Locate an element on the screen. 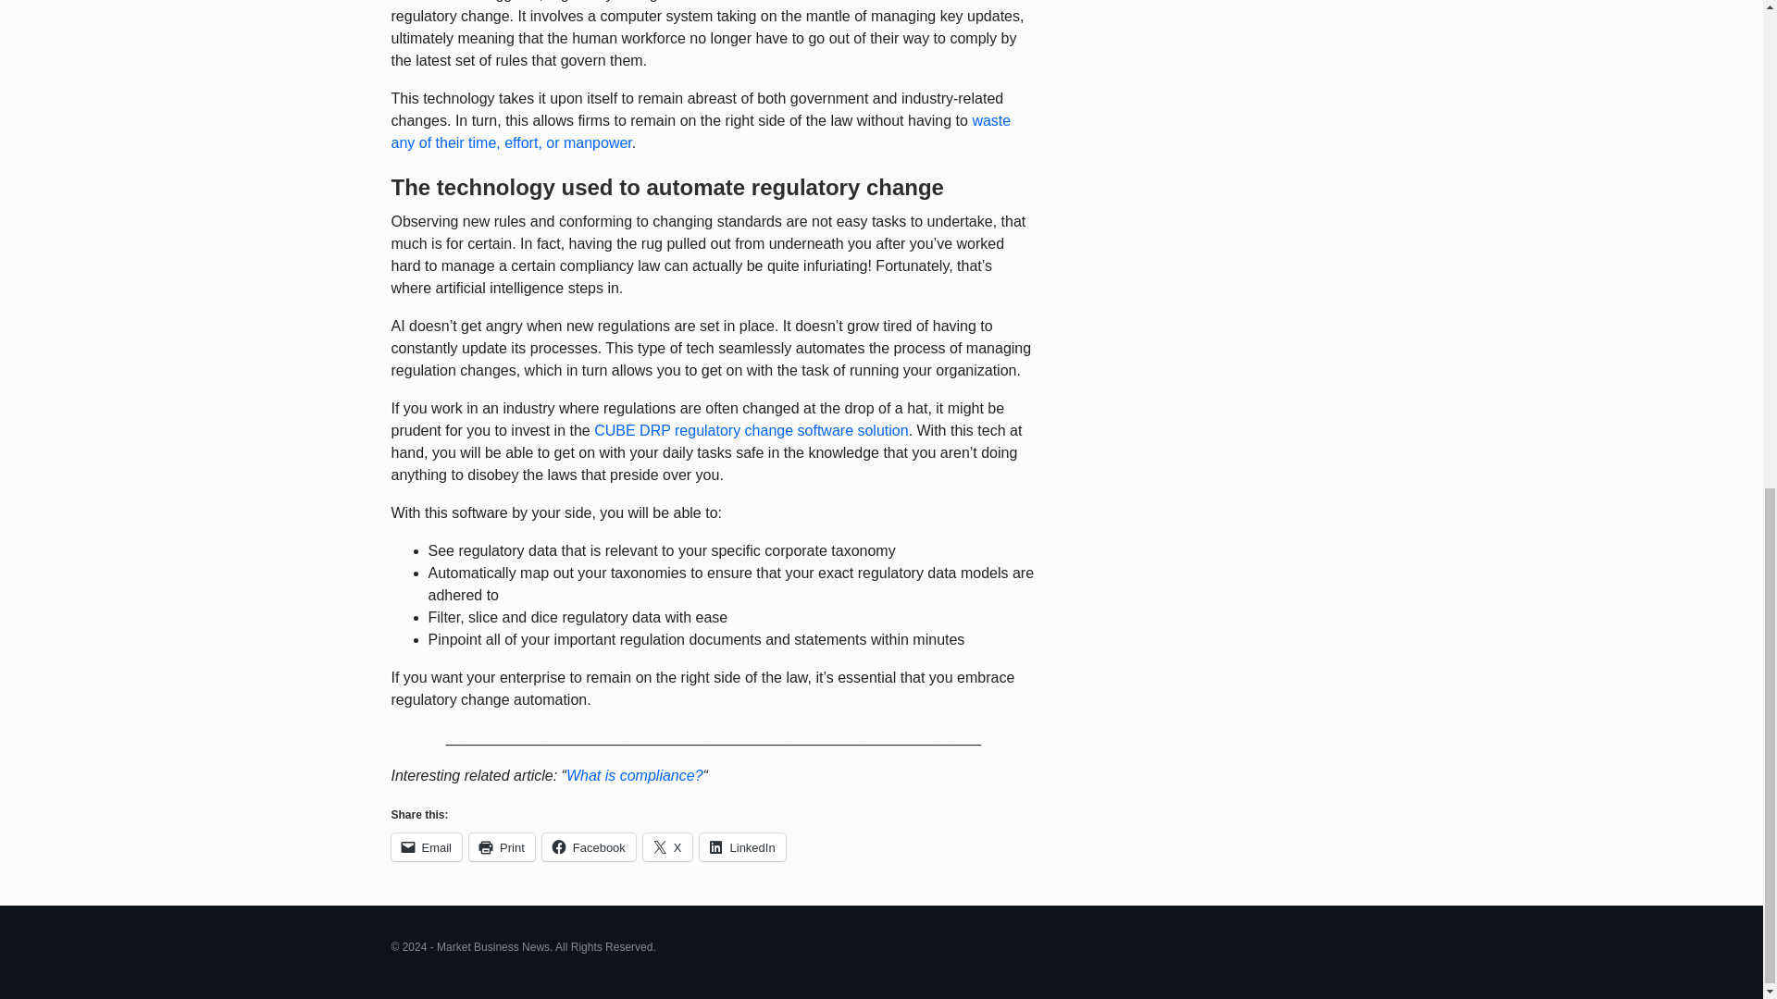 Image resolution: width=1777 pixels, height=999 pixels. Click to share on X is located at coordinates (668, 846).